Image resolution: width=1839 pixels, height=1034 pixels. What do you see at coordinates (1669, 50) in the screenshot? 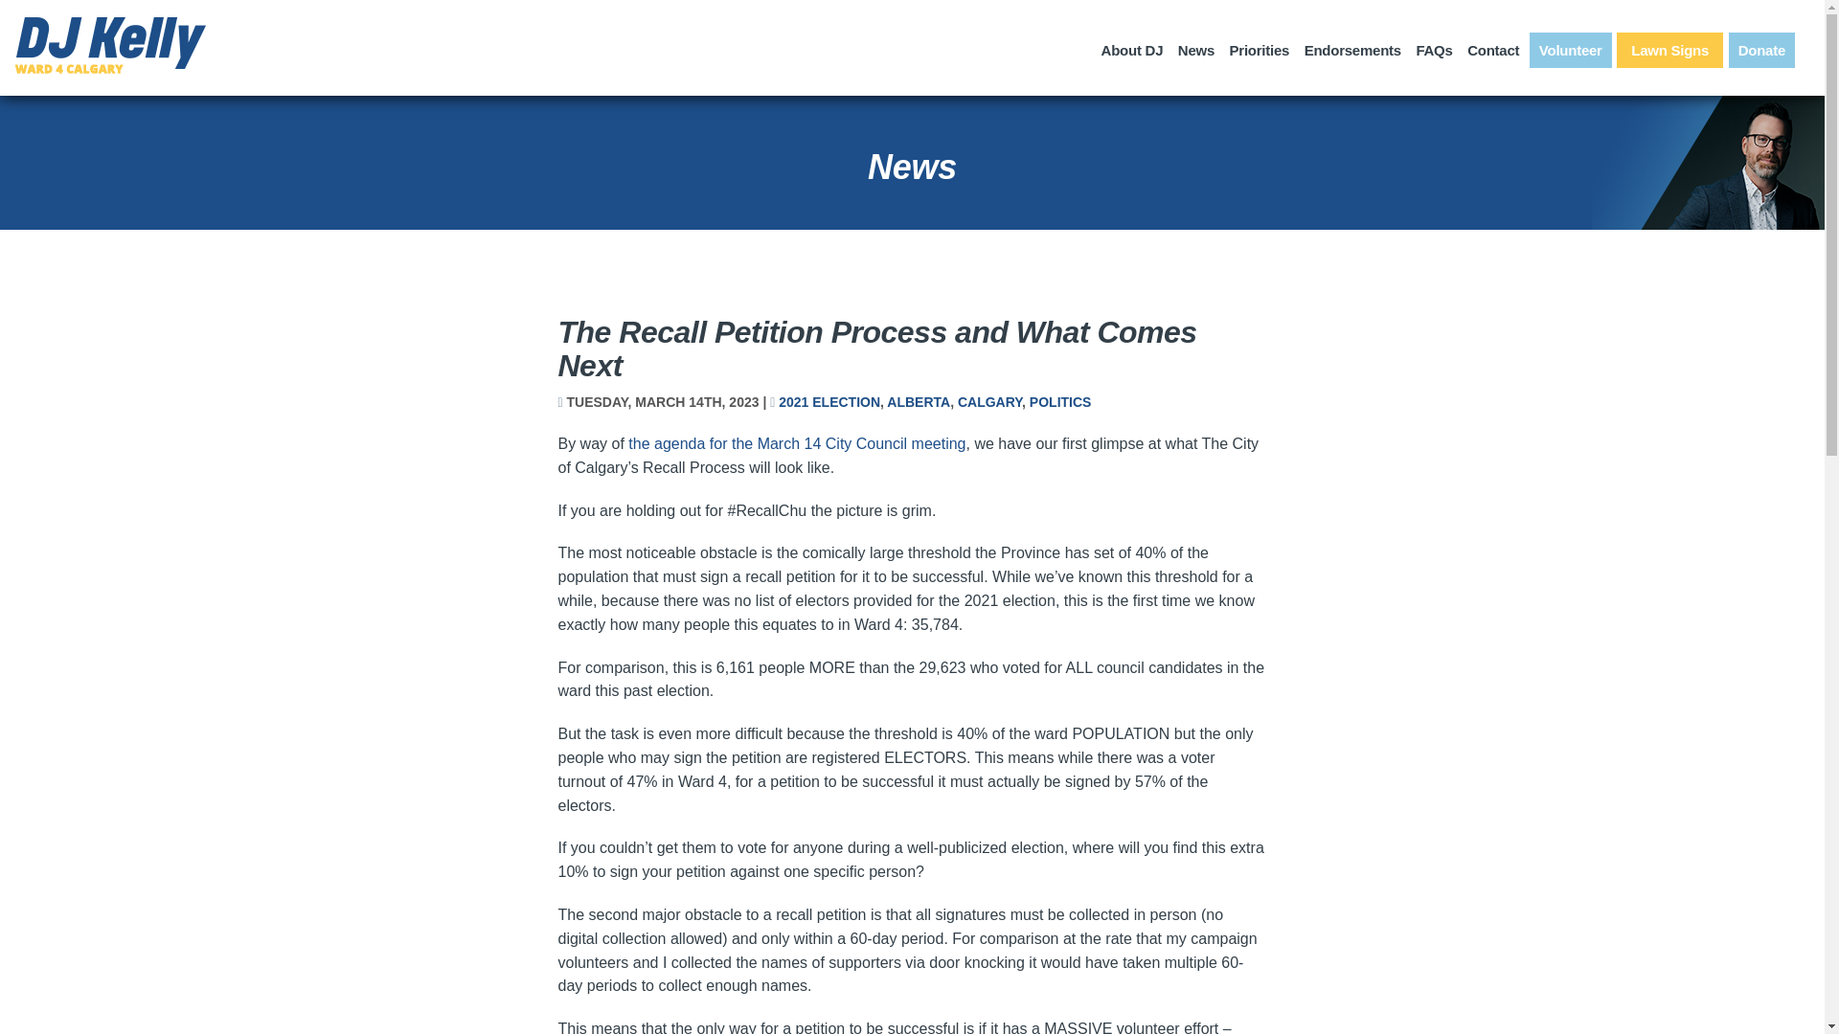
I see `Lawn Signs` at bounding box center [1669, 50].